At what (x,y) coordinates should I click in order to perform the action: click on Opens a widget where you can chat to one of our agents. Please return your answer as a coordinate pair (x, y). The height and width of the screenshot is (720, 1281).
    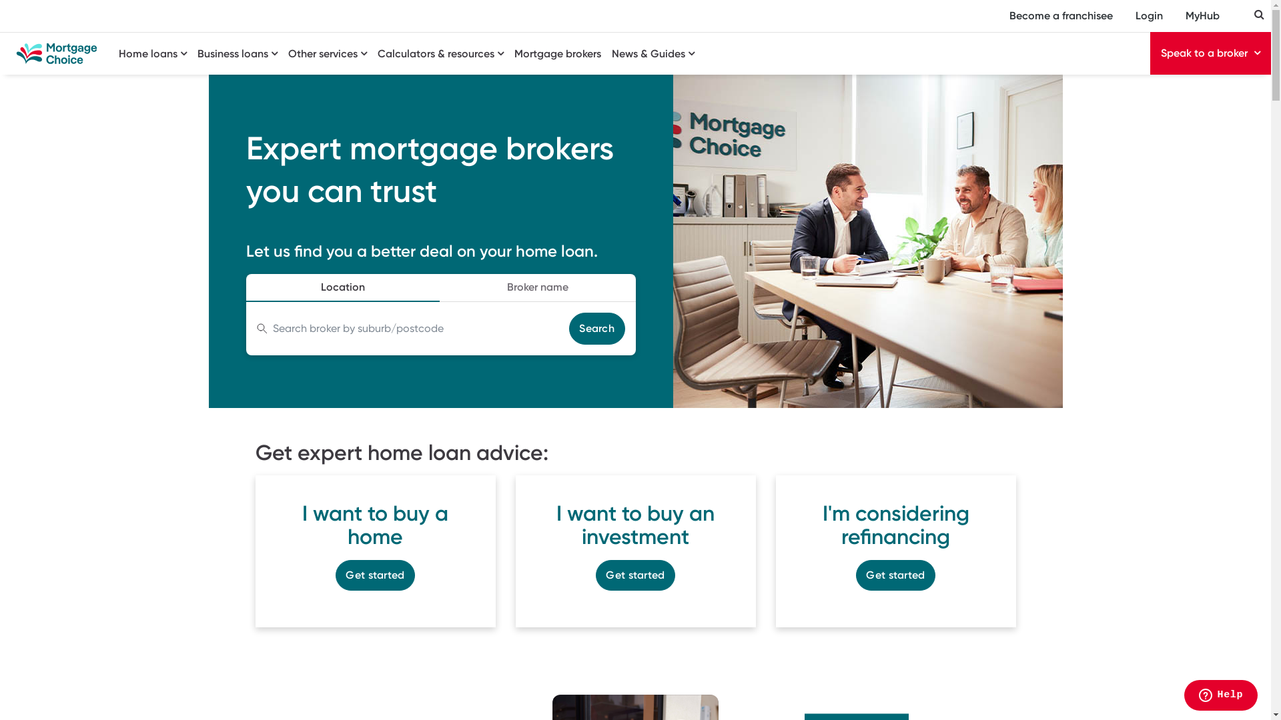
    Looking at the image, I should click on (1221, 697).